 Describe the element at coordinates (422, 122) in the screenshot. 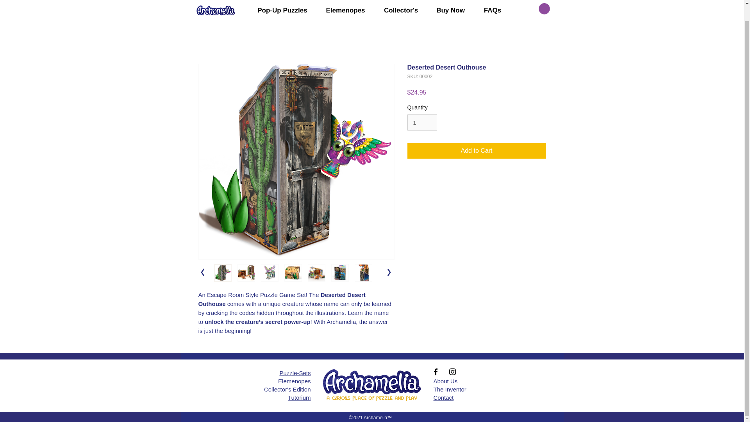

I see `1` at that location.